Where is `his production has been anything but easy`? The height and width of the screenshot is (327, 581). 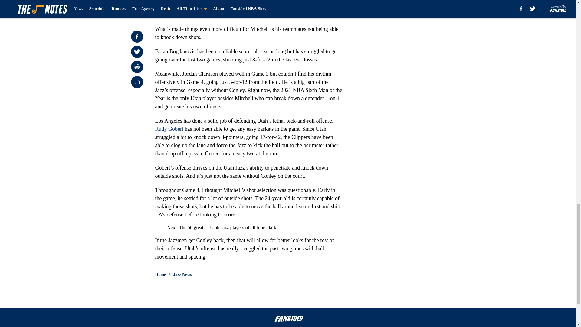
his production has been anything but easy is located at coordinates (272, 1).